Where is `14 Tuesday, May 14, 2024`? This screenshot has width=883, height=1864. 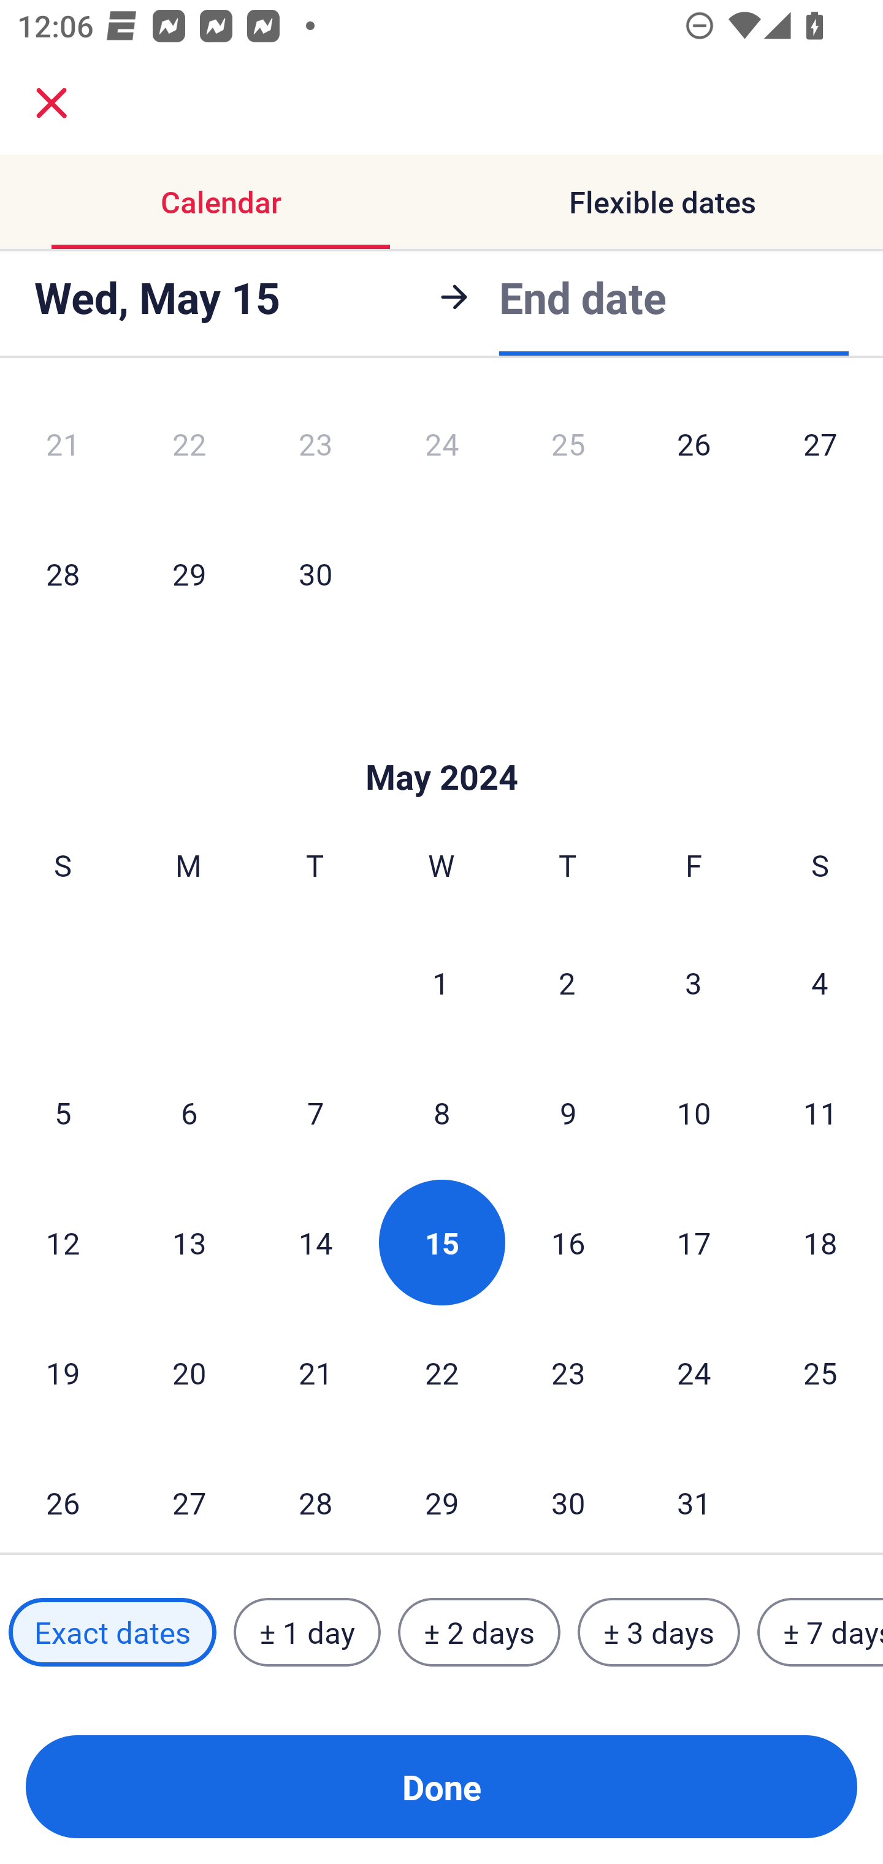
14 Tuesday, May 14, 2024 is located at coordinates (315, 1242).